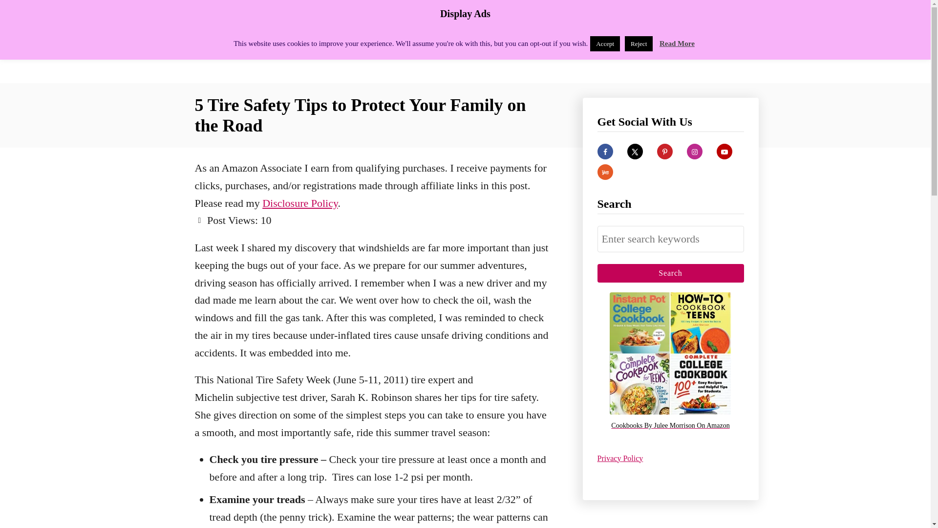 Image resolution: width=938 pixels, height=528 pixels. I want to click on Disclosure Policy, so click(300, 202).